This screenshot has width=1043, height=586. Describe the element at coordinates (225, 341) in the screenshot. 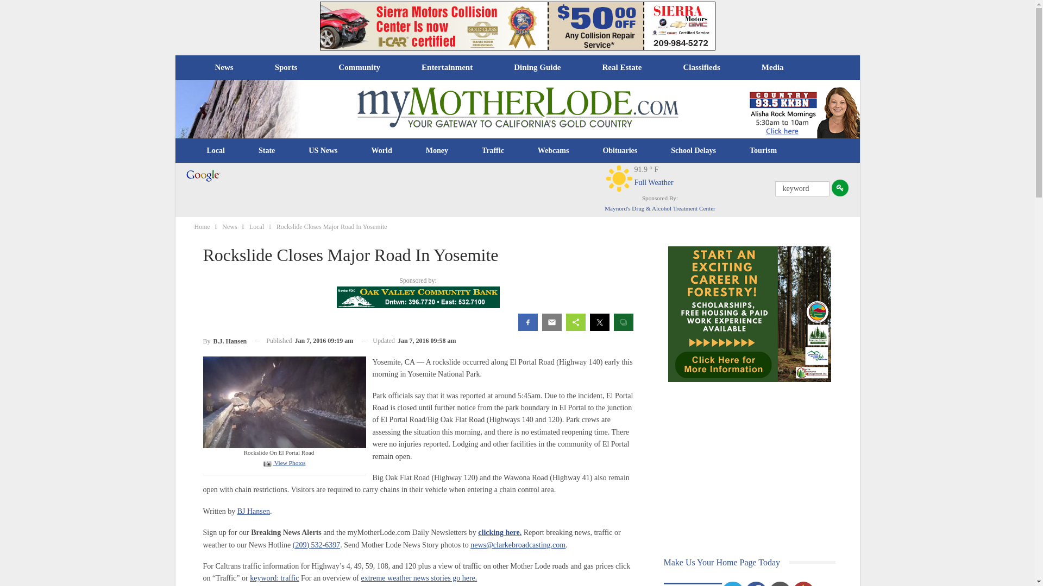

I see `Browse Author Articles` at that location.